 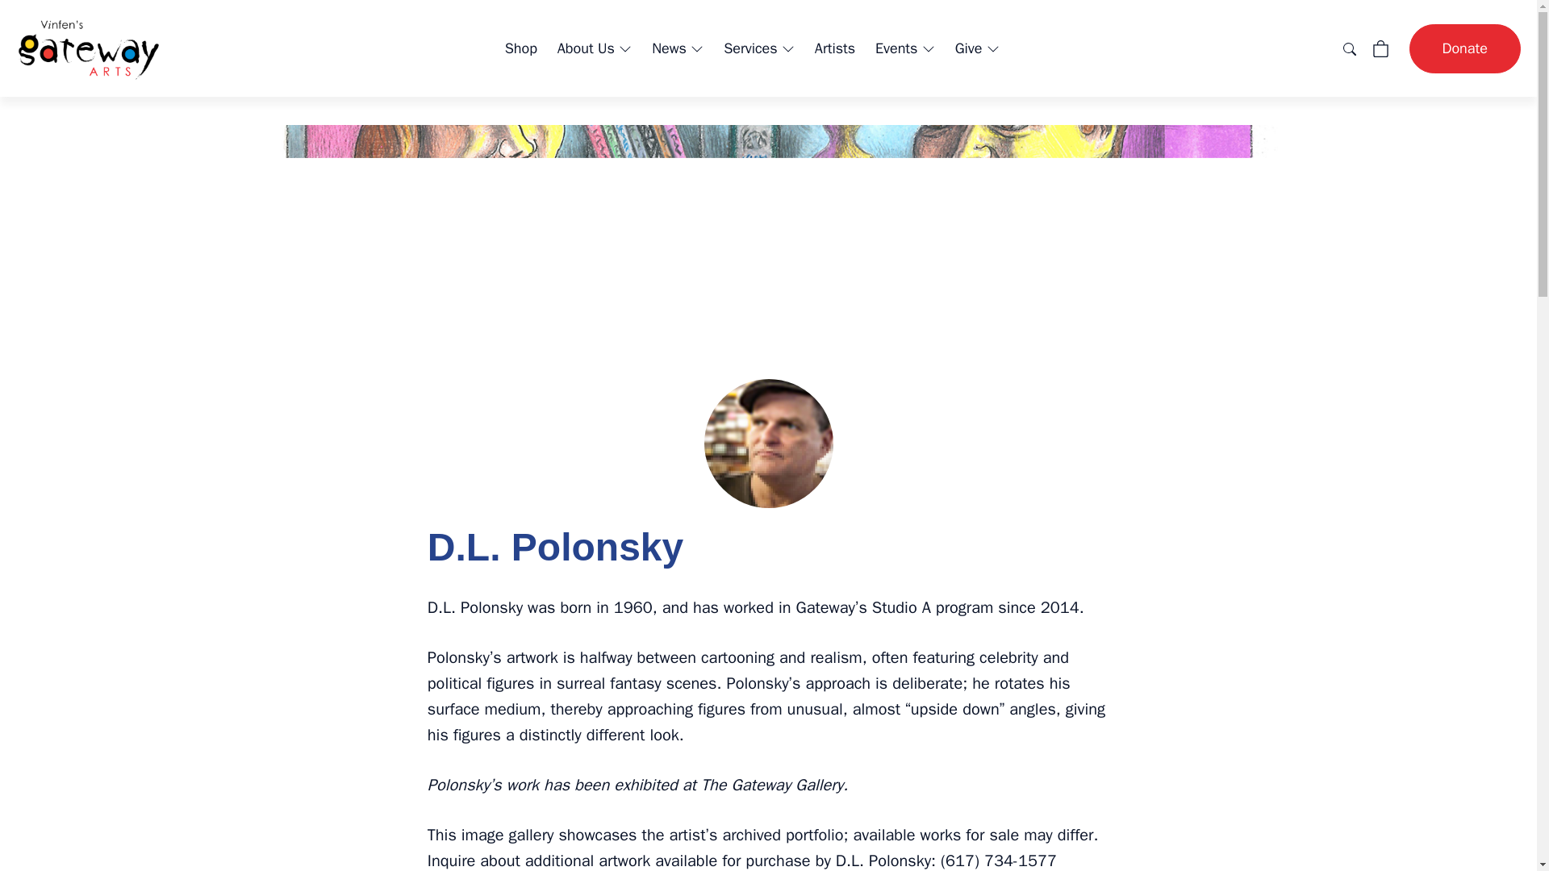 I want to click on Shop, so click(x=521, y=48).